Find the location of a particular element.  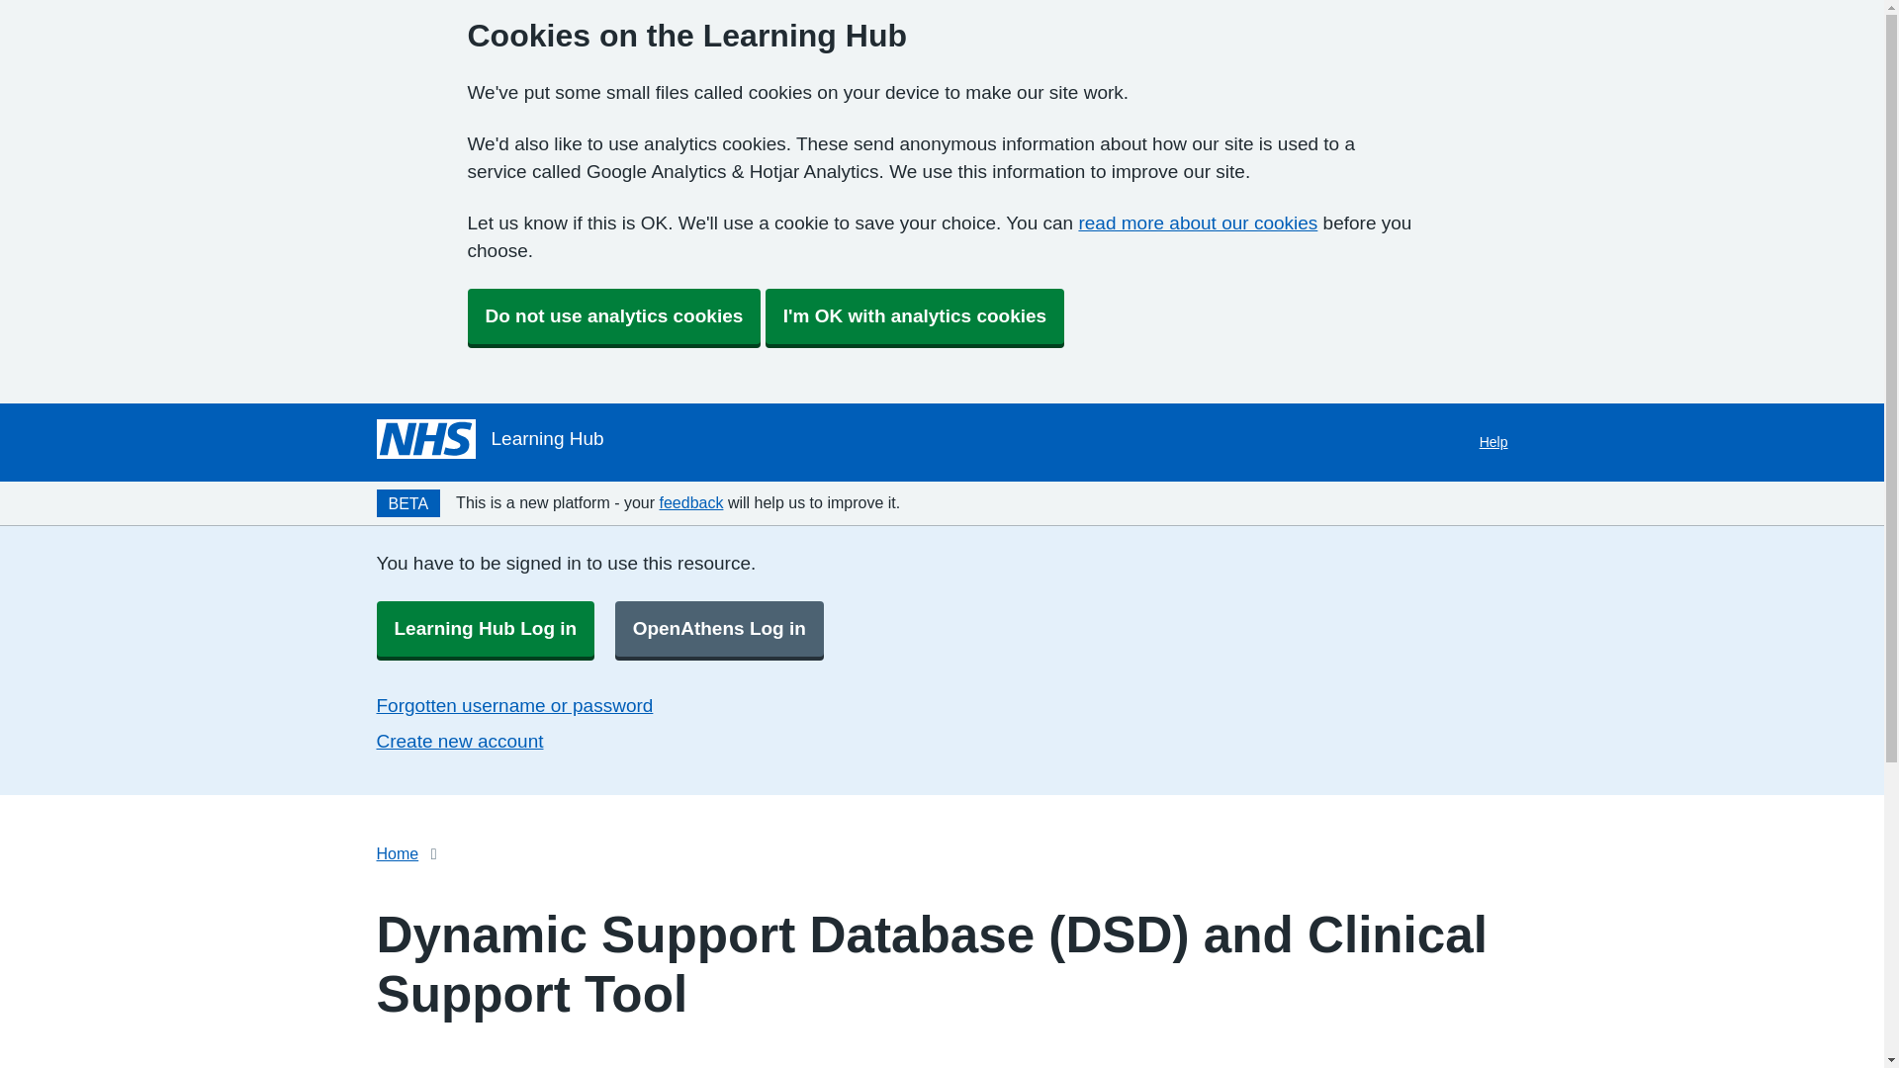

Forgotten username or password is located at coordinates (514, 705).